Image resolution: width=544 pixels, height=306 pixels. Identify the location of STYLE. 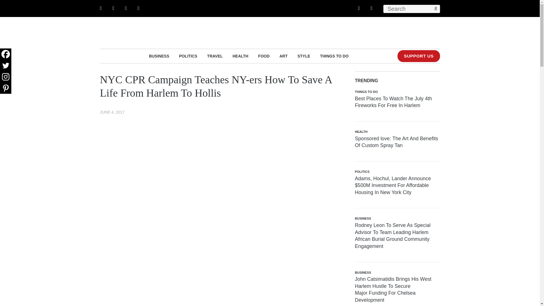
(304, 56).